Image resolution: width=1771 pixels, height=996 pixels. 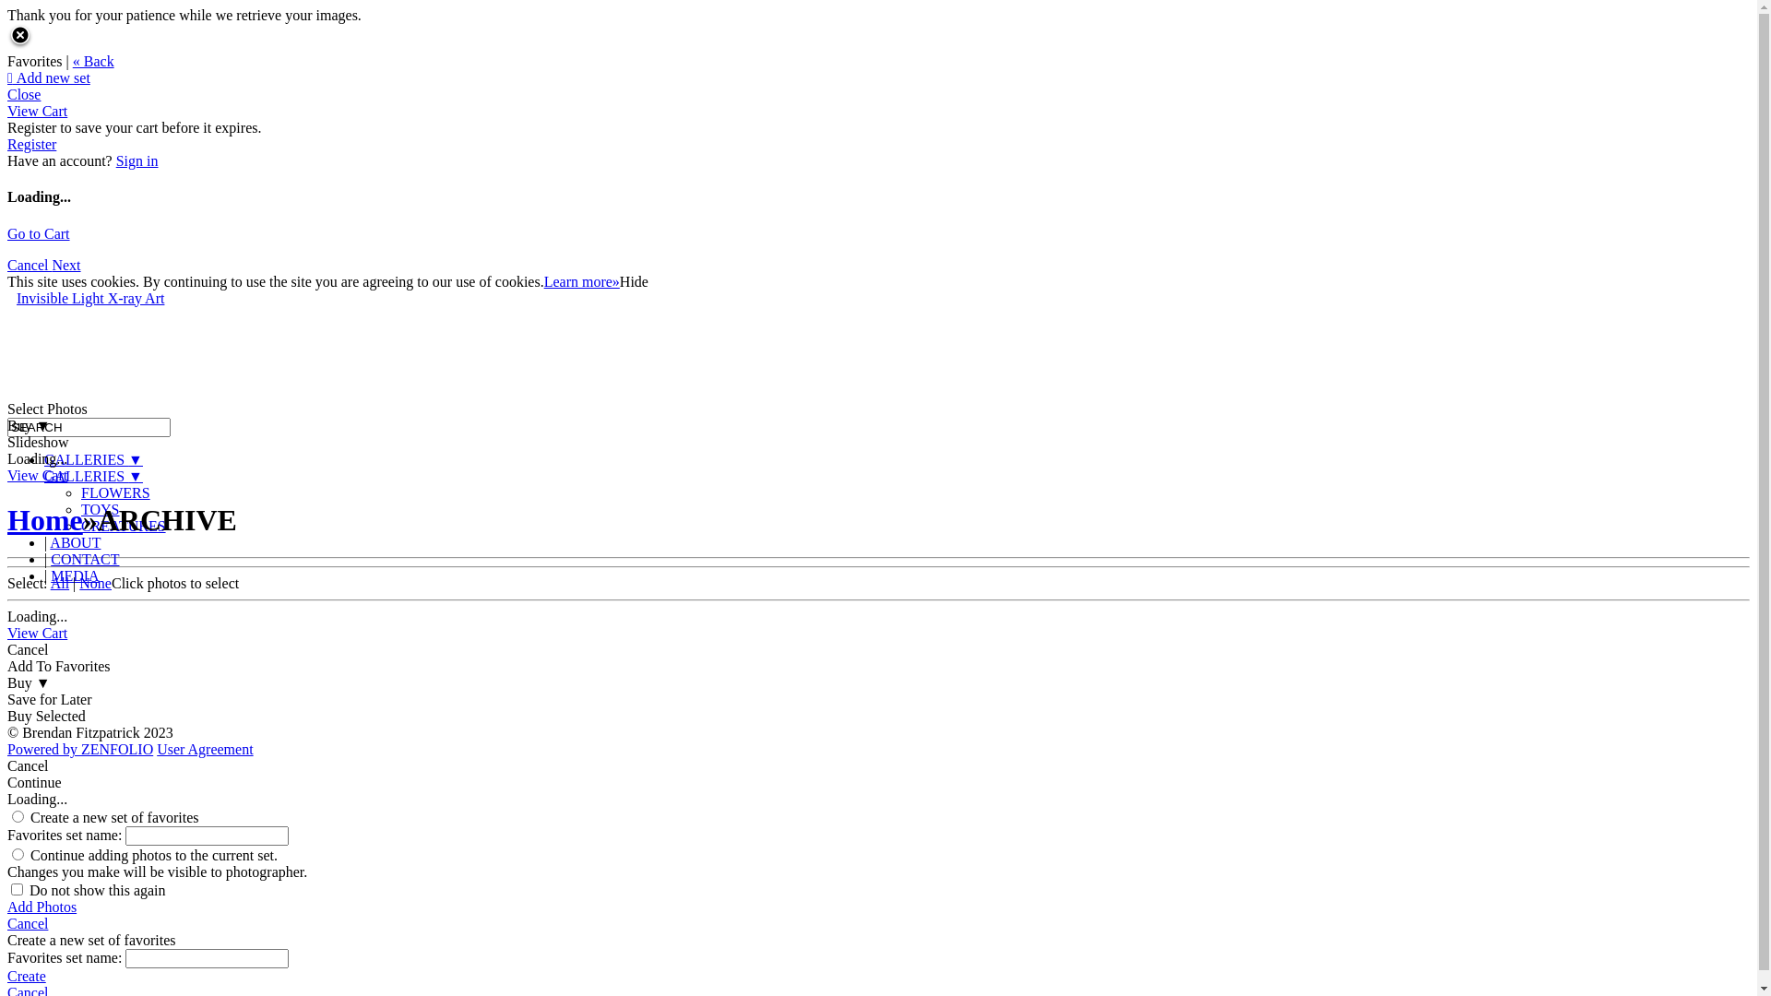 What do you see at coordinates (205, 749) in the screenshot?
I see `User Agreement` at bounding box center [205, 749].